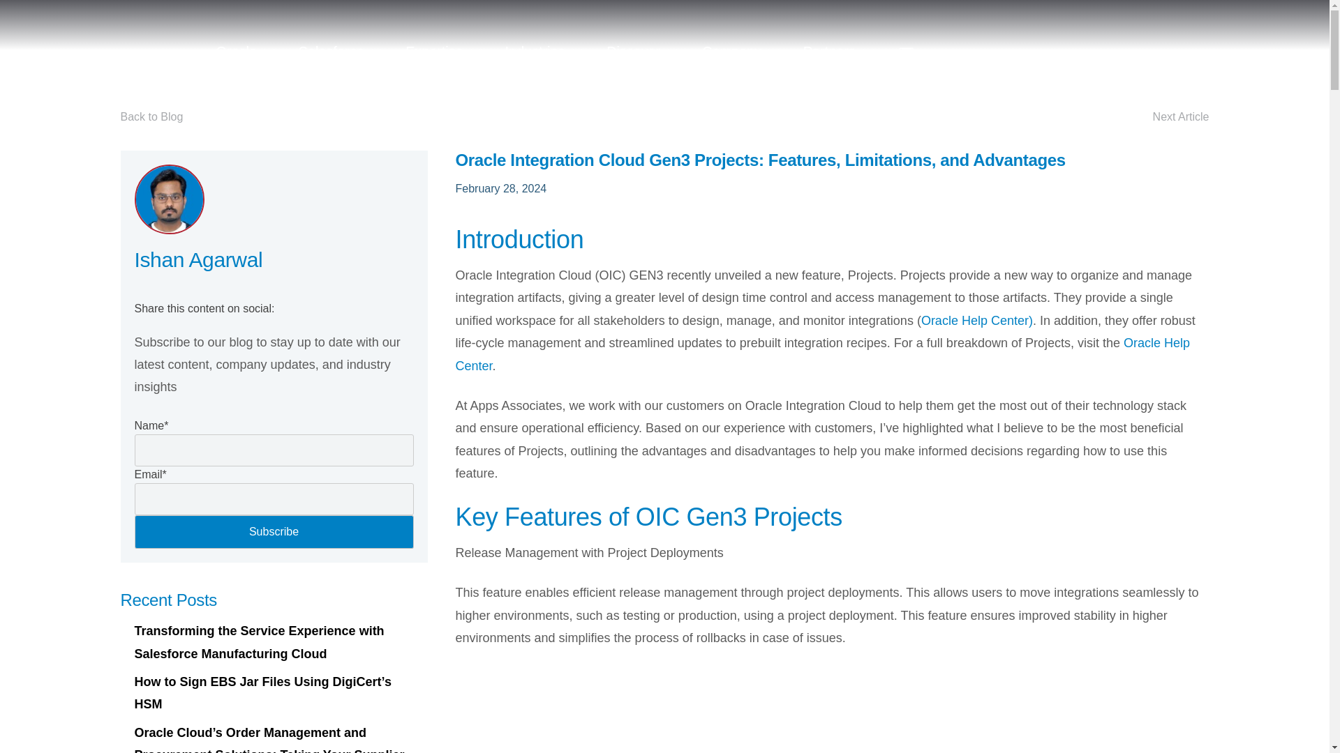  I want to click on Subscribe, so click(274, 531).